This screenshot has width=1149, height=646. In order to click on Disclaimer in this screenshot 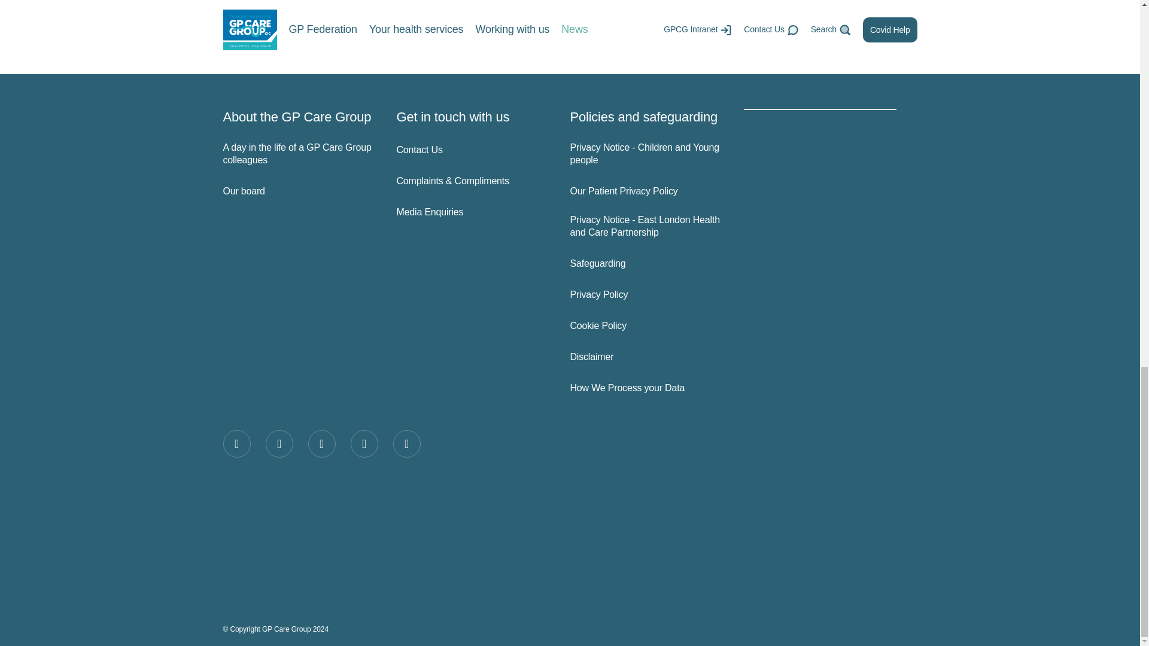, I will do `click(646, 358)`.